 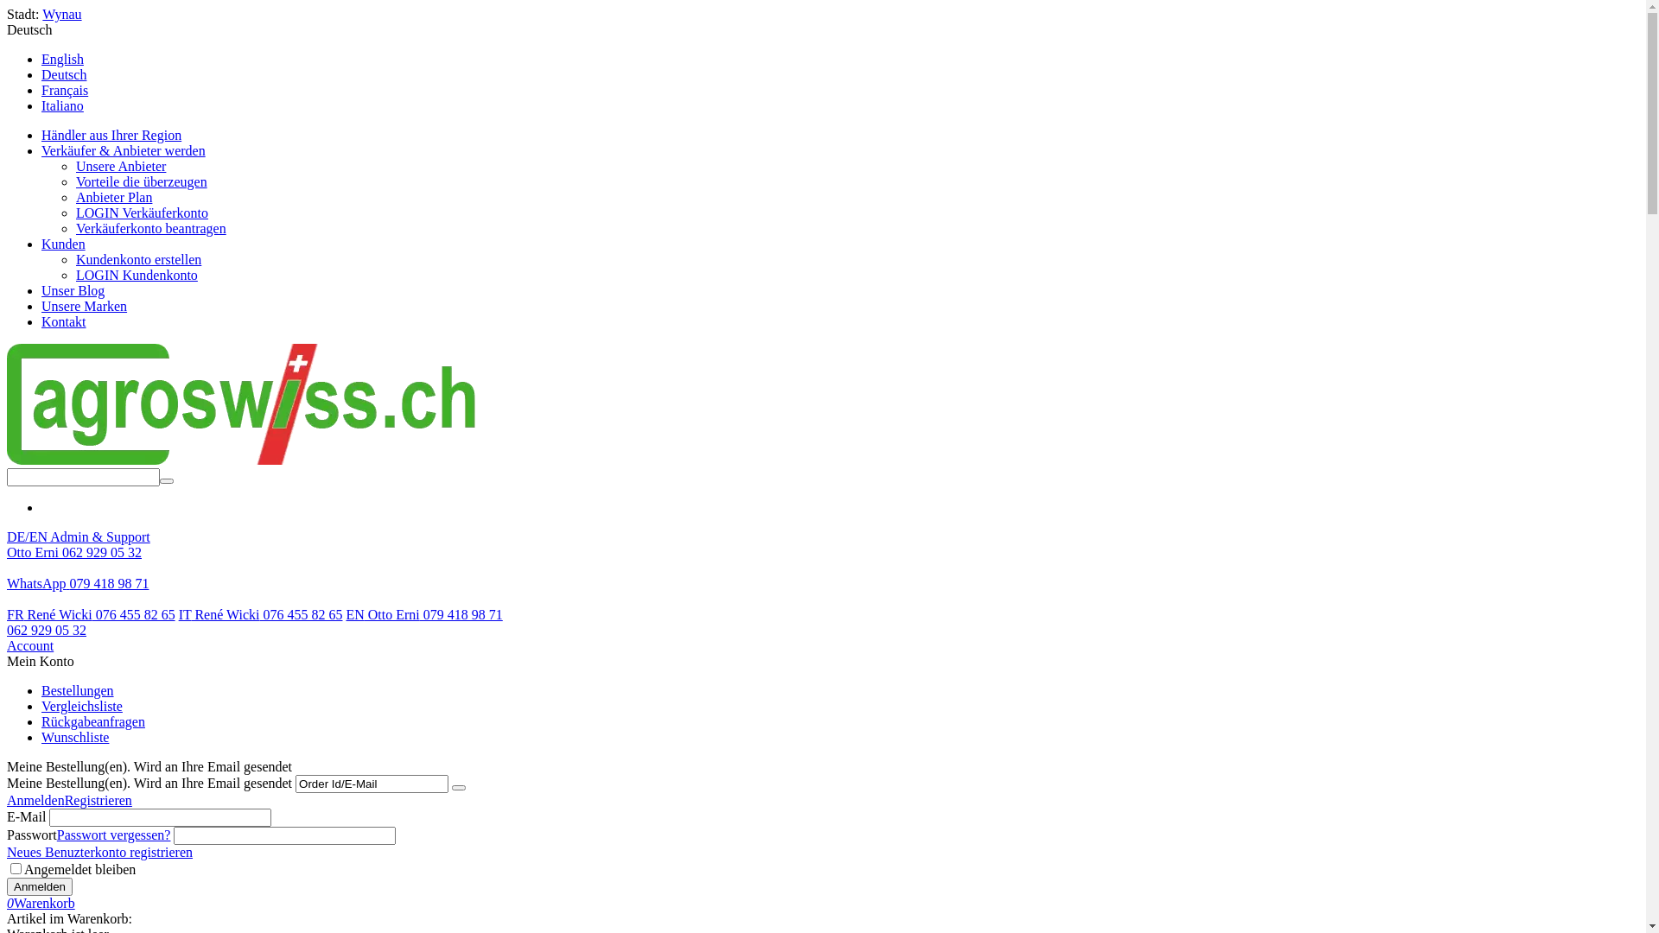 I want to click on Italiano, so click(x=62, y=105).